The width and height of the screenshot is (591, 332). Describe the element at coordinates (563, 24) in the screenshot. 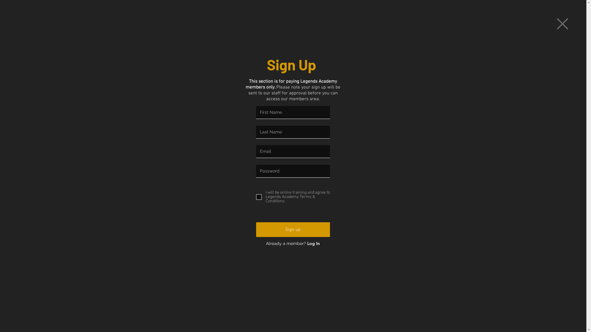

I see `Back to site` at that location.